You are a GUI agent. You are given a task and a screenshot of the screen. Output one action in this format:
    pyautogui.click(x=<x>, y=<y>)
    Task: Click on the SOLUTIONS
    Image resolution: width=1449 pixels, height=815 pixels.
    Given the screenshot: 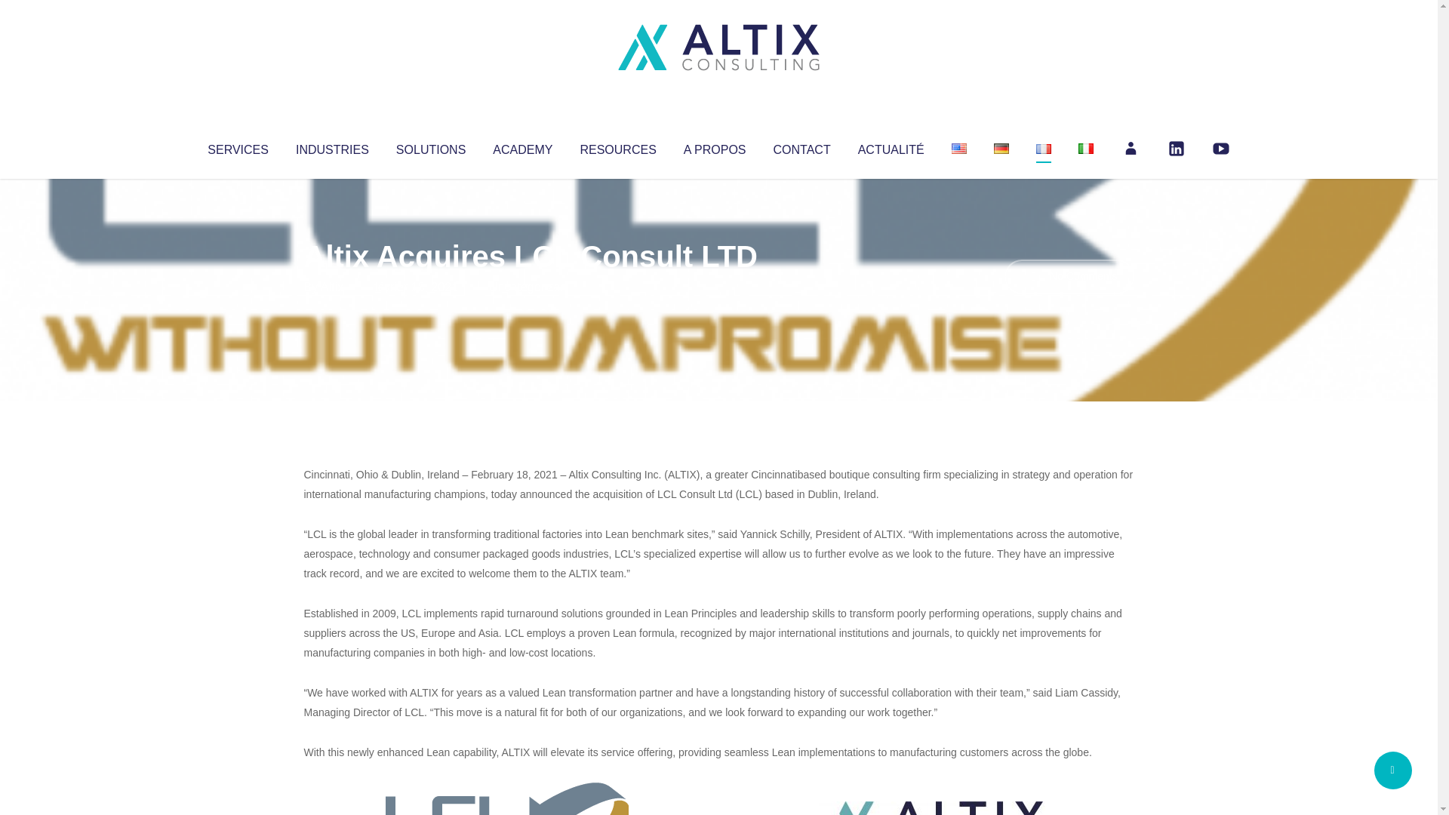 What is the action you would take?
    pyautogui.click(x=430, y=146)
    